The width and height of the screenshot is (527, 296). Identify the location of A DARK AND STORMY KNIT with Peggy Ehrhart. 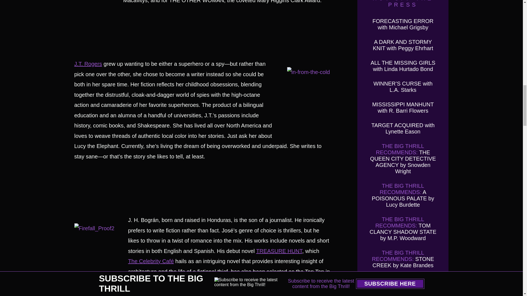
(403, 45).